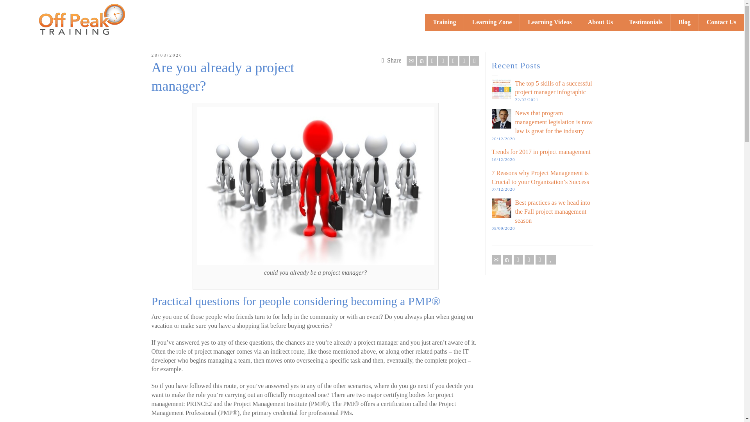 Image resolution: width=750 pixels, height=422 pixels. I want to click on Tumblr, so click(464, 61).